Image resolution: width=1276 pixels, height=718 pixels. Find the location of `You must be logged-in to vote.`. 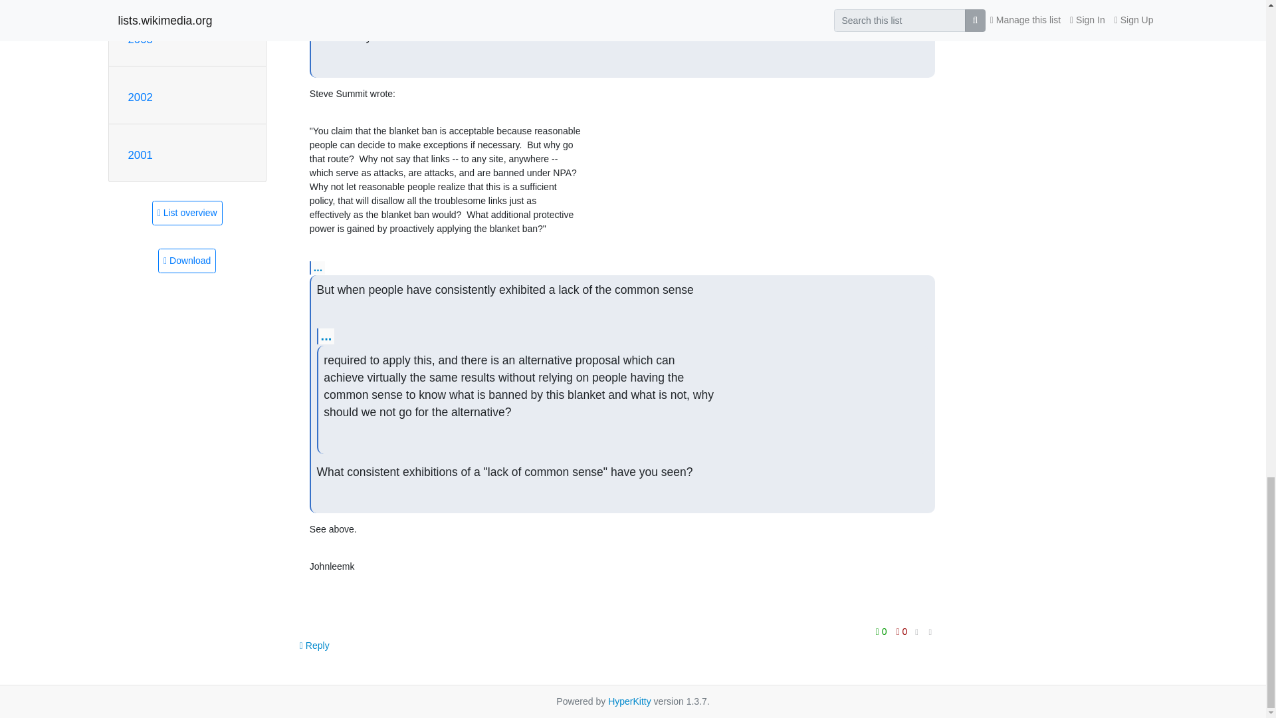

You must be logged-in to vote. is located at coordinates (883, 632).